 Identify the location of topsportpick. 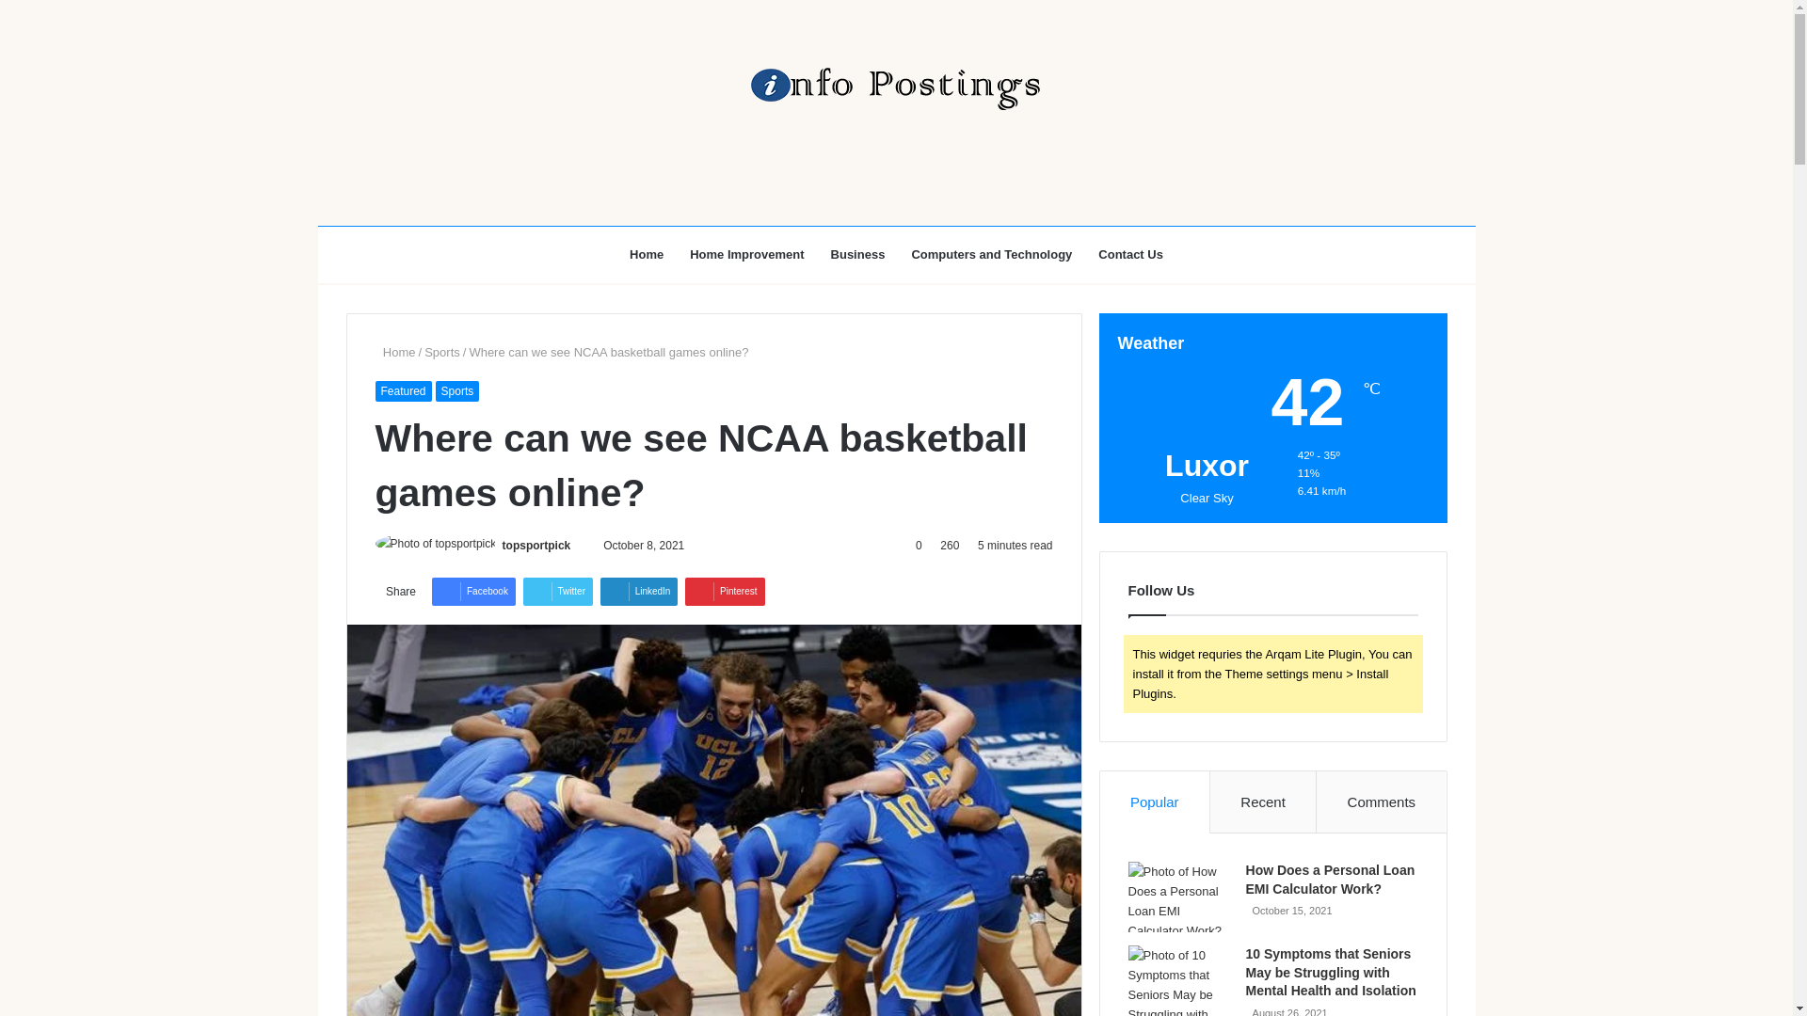
(536, 546).